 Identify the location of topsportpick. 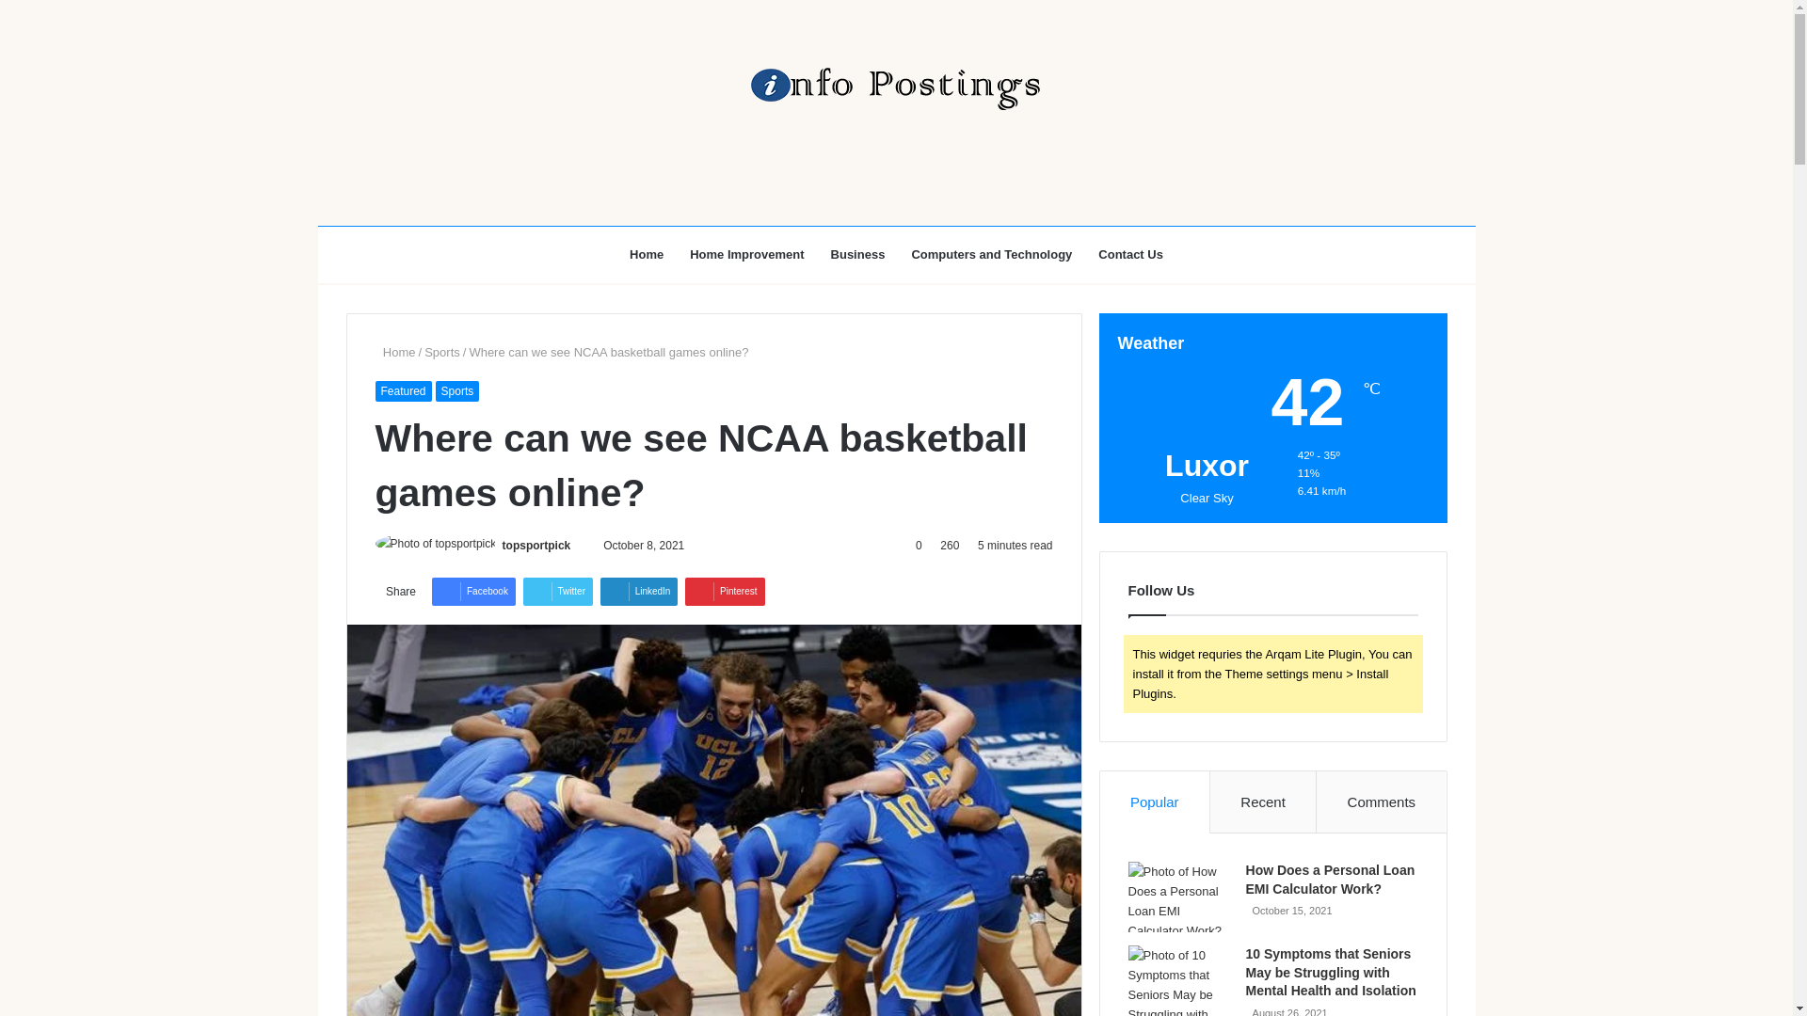
(536, 546).